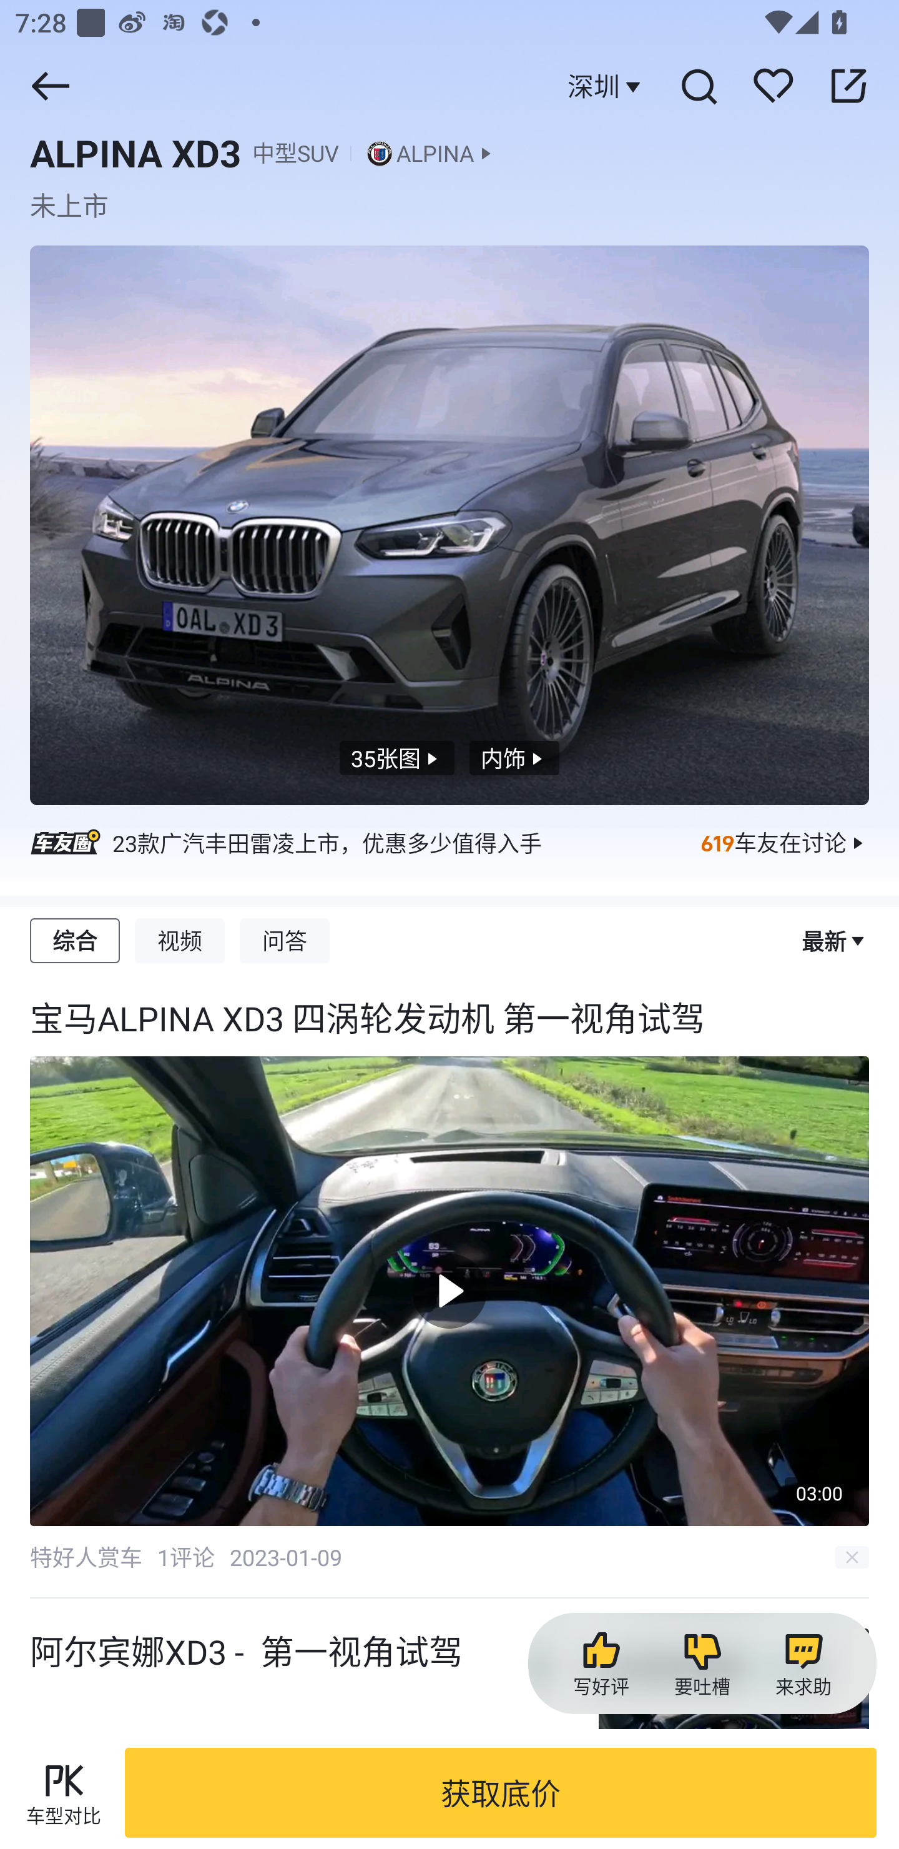 The width and height of the screenshot is (899, 1849). Describe the element at coordinates (501, 1793) in the screenshot. I see `获取底价` at that location.